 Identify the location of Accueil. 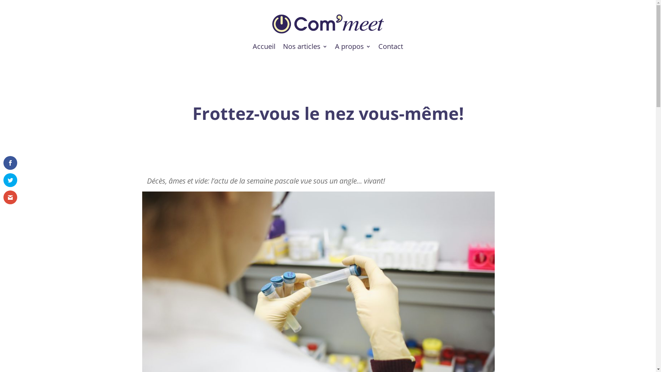
(264, 46).